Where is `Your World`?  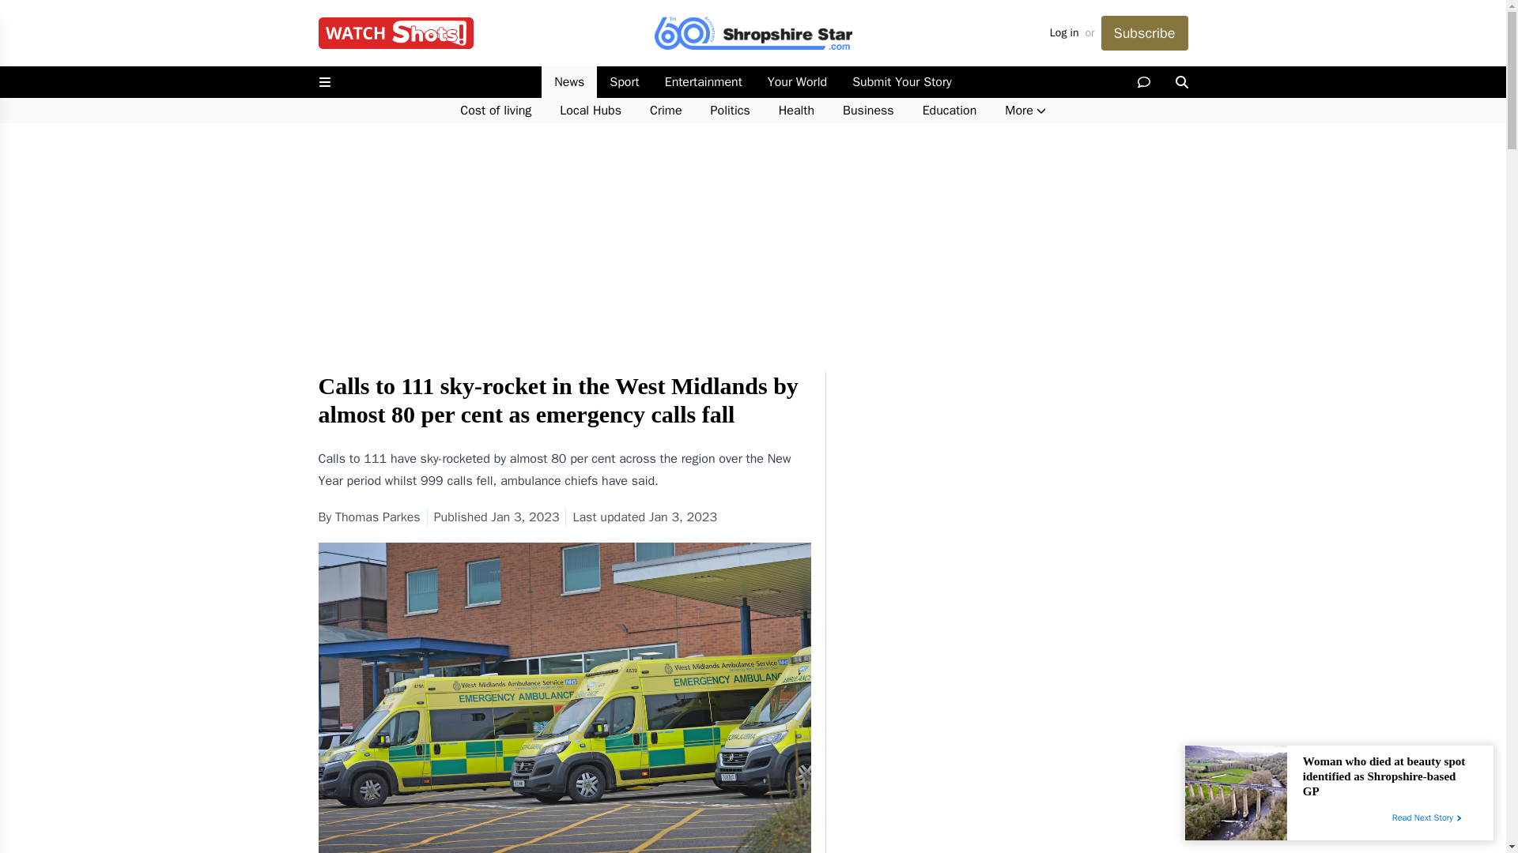
Your World is located at coordinates (797, 82).